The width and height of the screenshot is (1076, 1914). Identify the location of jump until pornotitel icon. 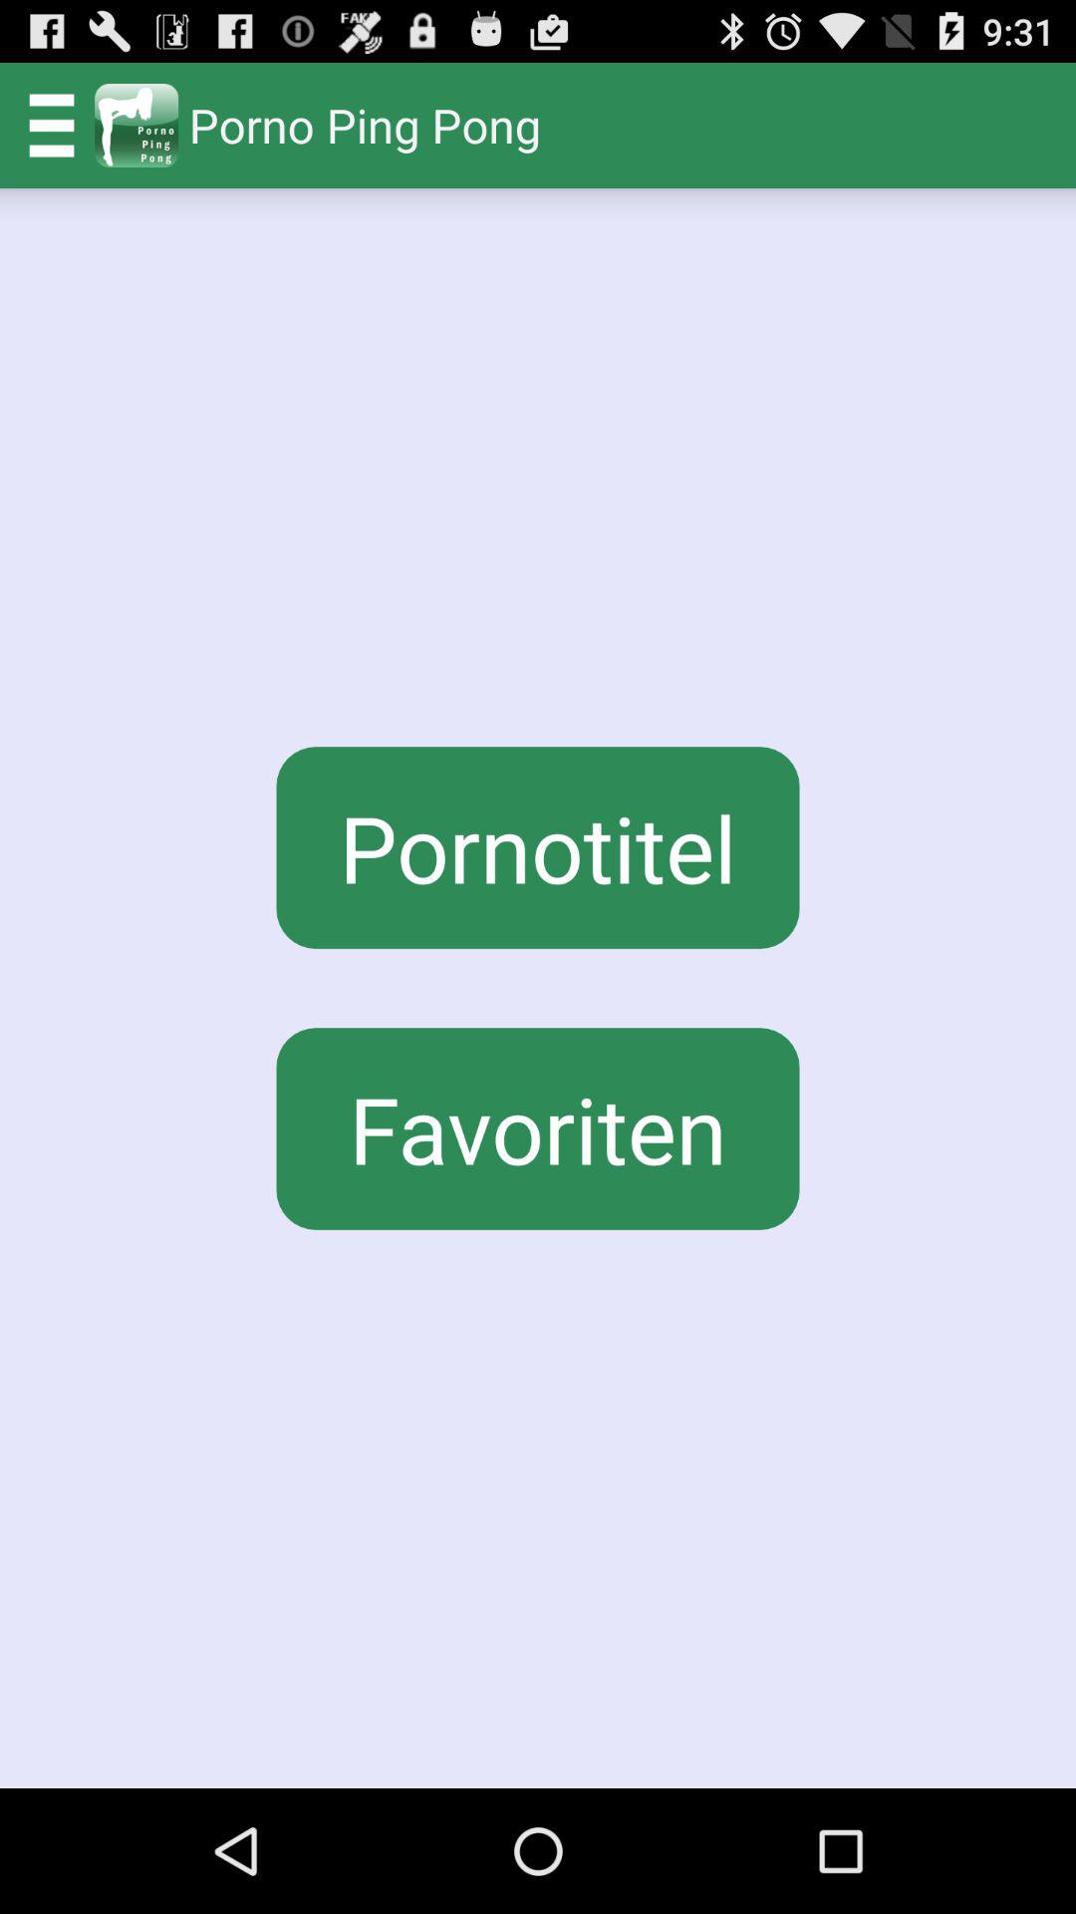
(538, 847).